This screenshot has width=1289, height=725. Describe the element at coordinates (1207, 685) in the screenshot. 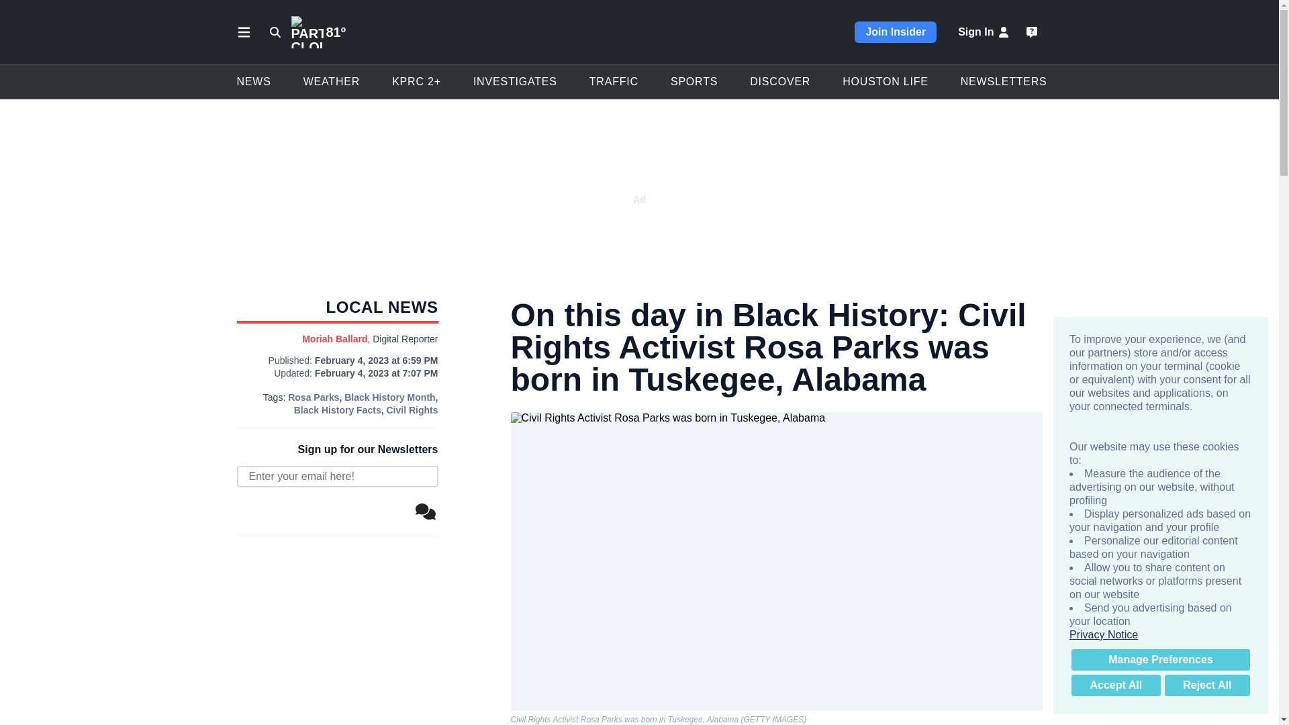

I see `Reject All` at that location.